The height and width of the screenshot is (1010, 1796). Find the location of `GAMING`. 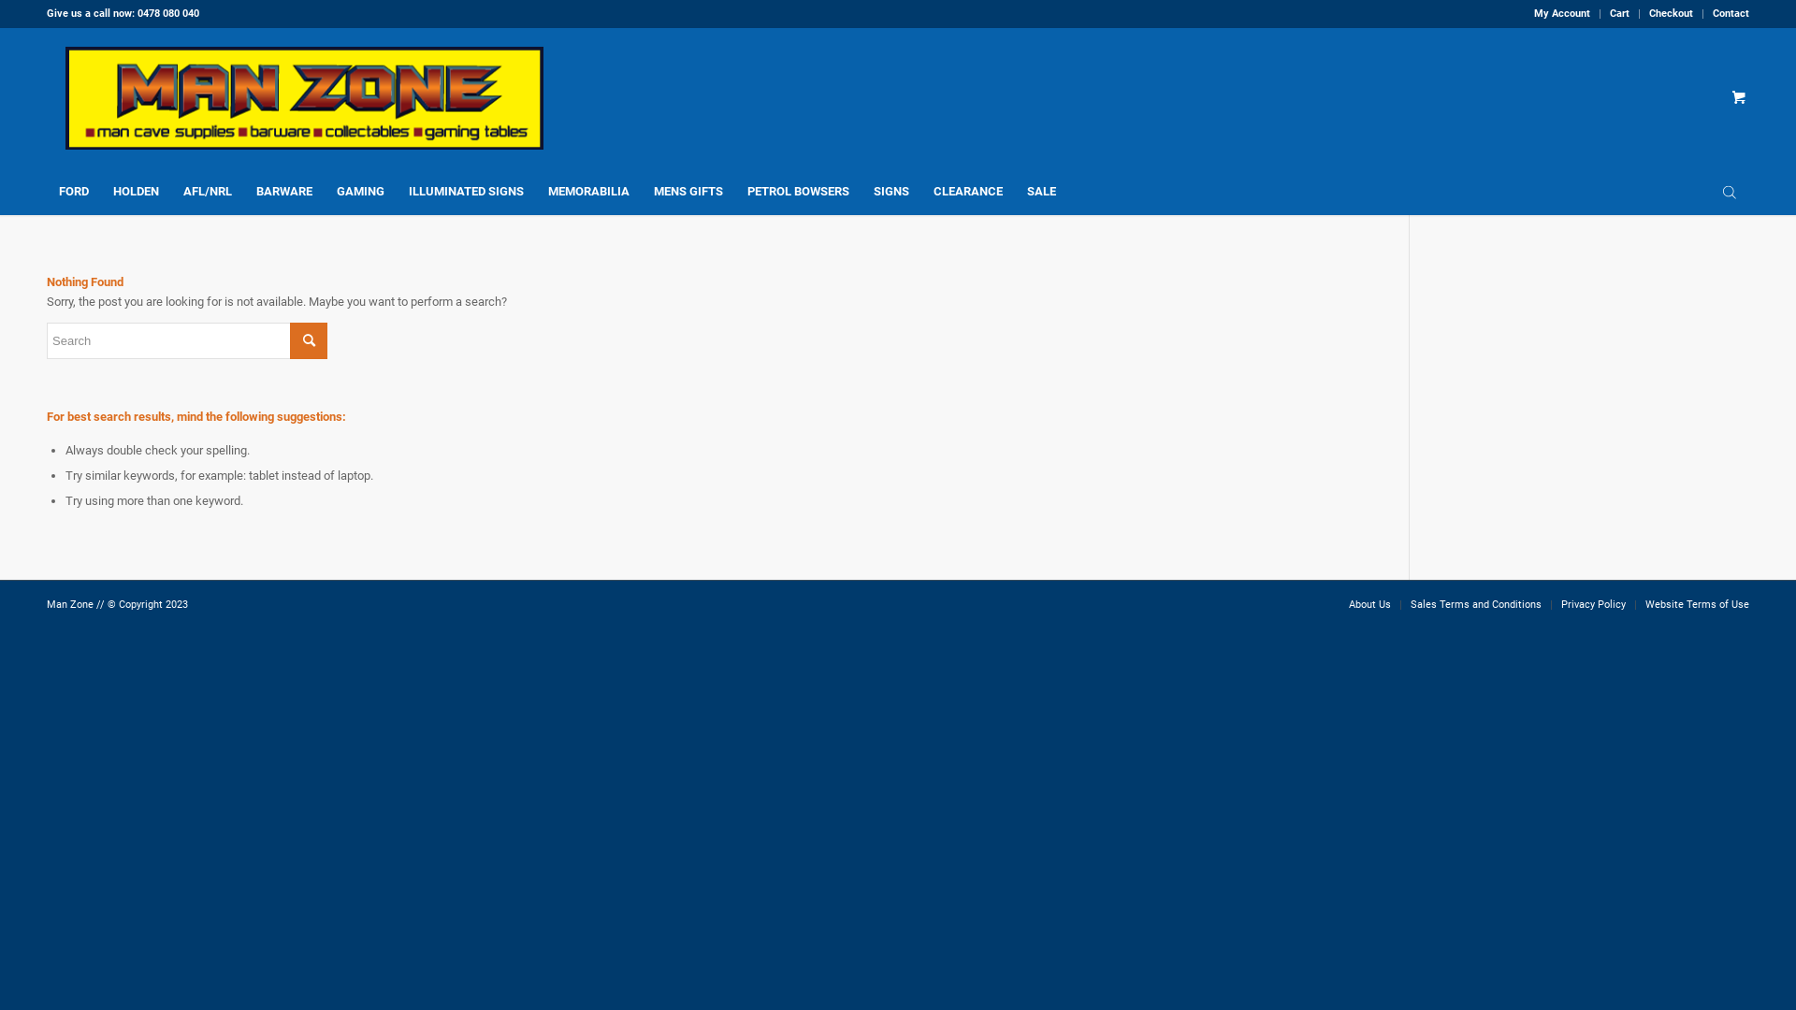

GAMING is located at coordinates (361, 192).